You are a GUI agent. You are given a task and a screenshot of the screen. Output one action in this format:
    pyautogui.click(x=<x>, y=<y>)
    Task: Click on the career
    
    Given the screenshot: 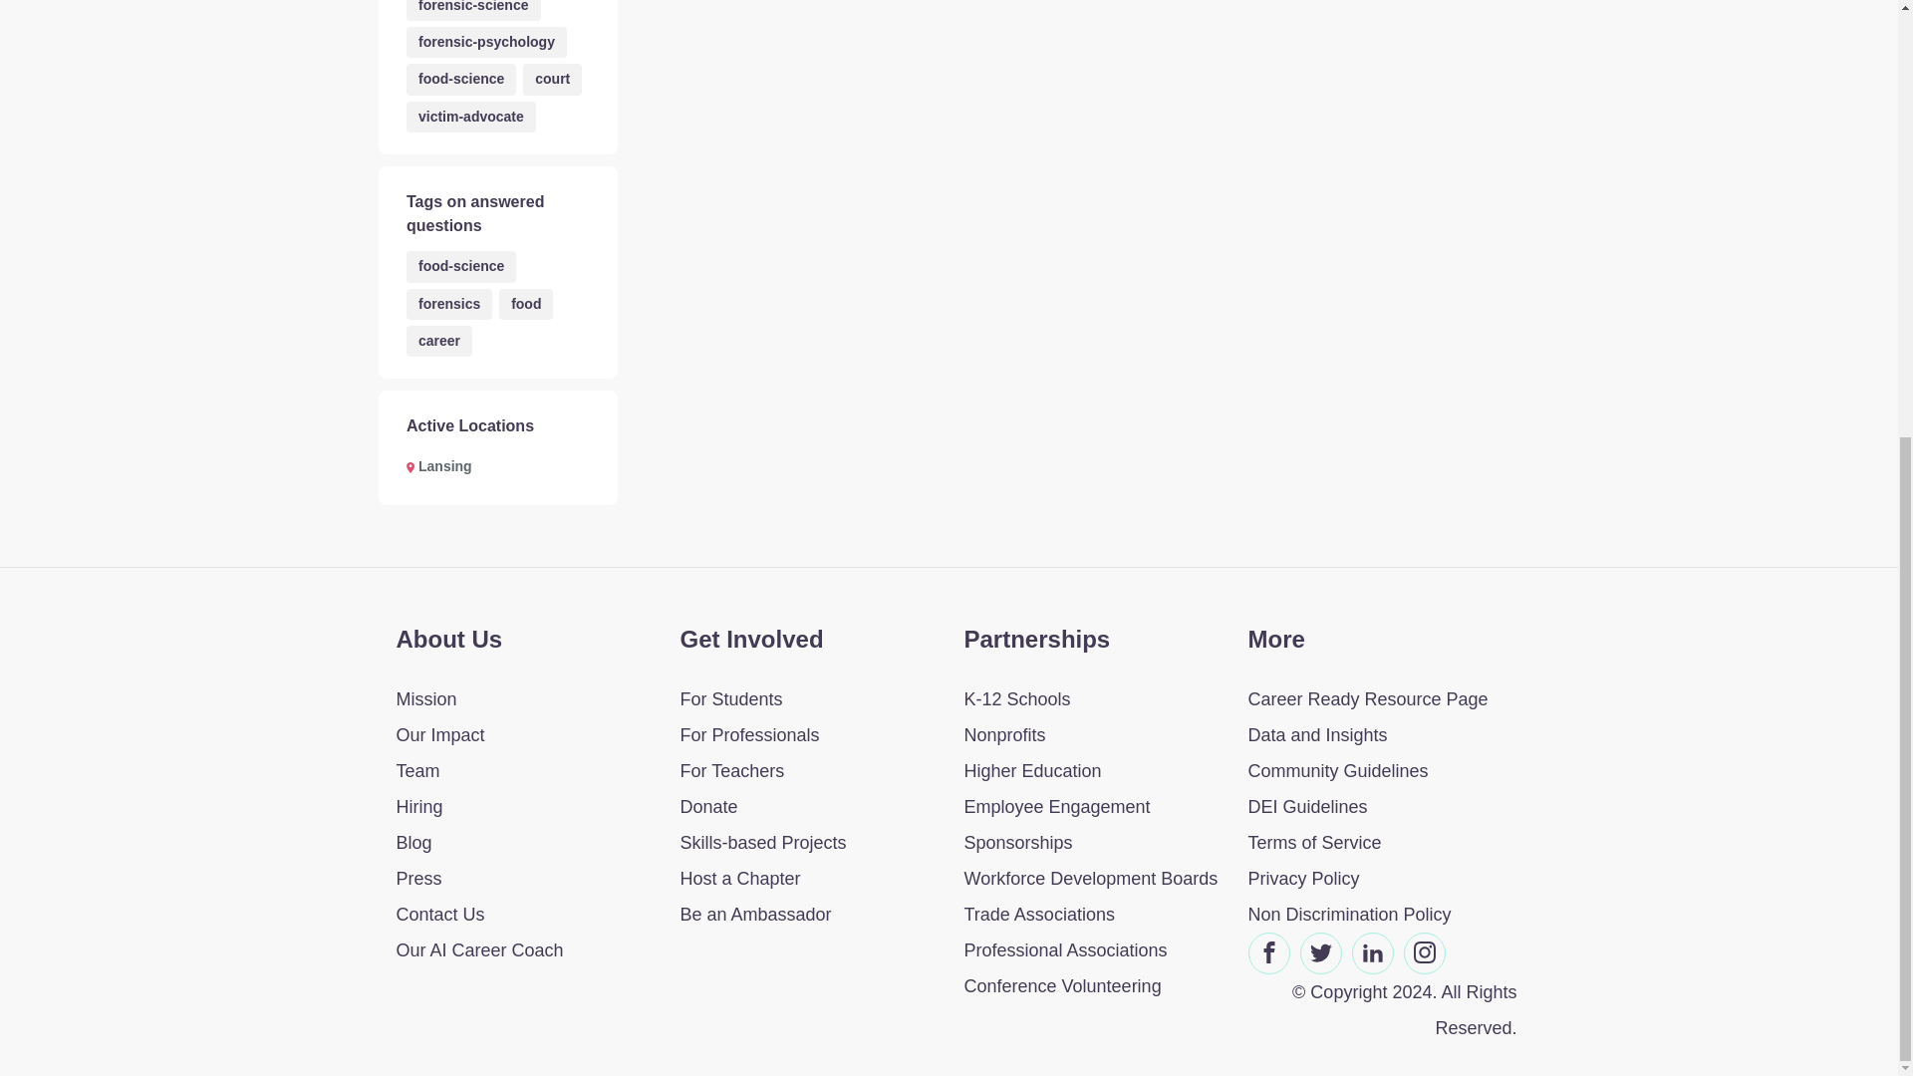 What is the action you would take?
    pyautogui.click(x=438, y=341)
    